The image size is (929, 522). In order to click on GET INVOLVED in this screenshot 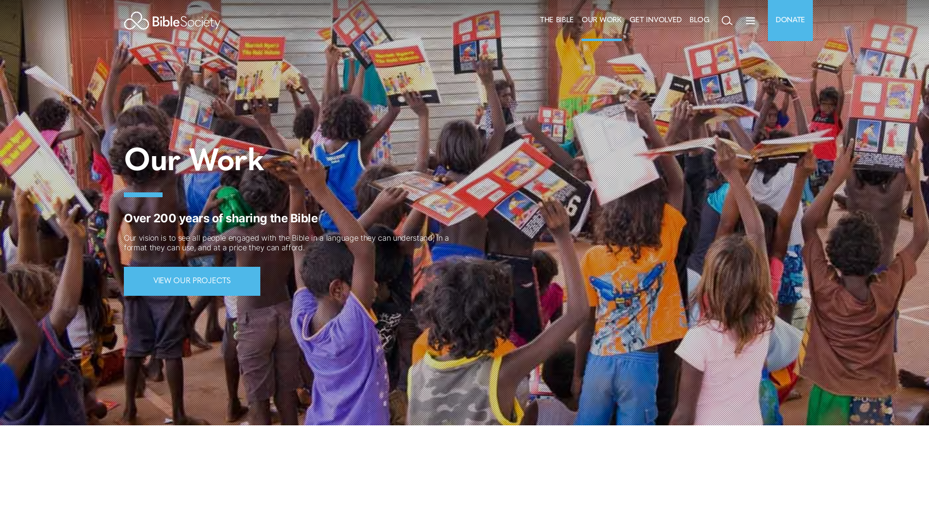, I will do `click(656, 20)`.